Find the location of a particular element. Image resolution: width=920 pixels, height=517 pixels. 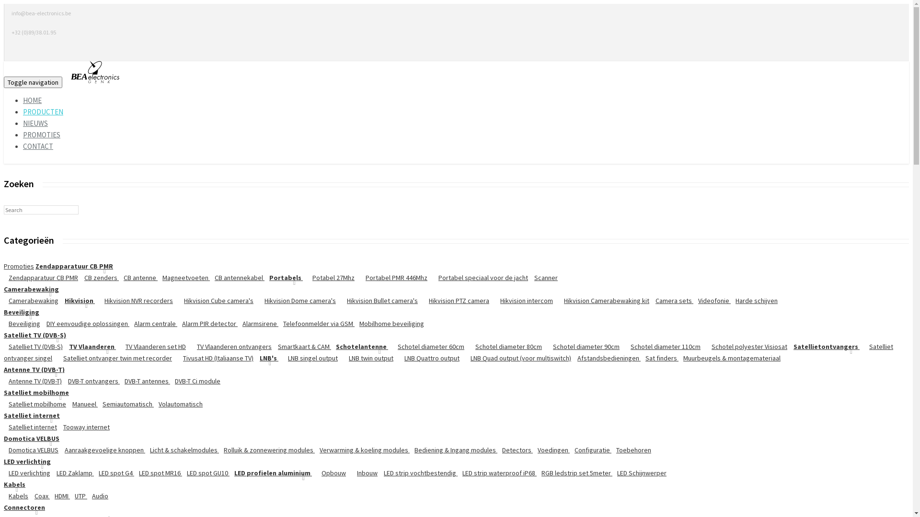

LED spot G4 is located at coordinates (114, 473).